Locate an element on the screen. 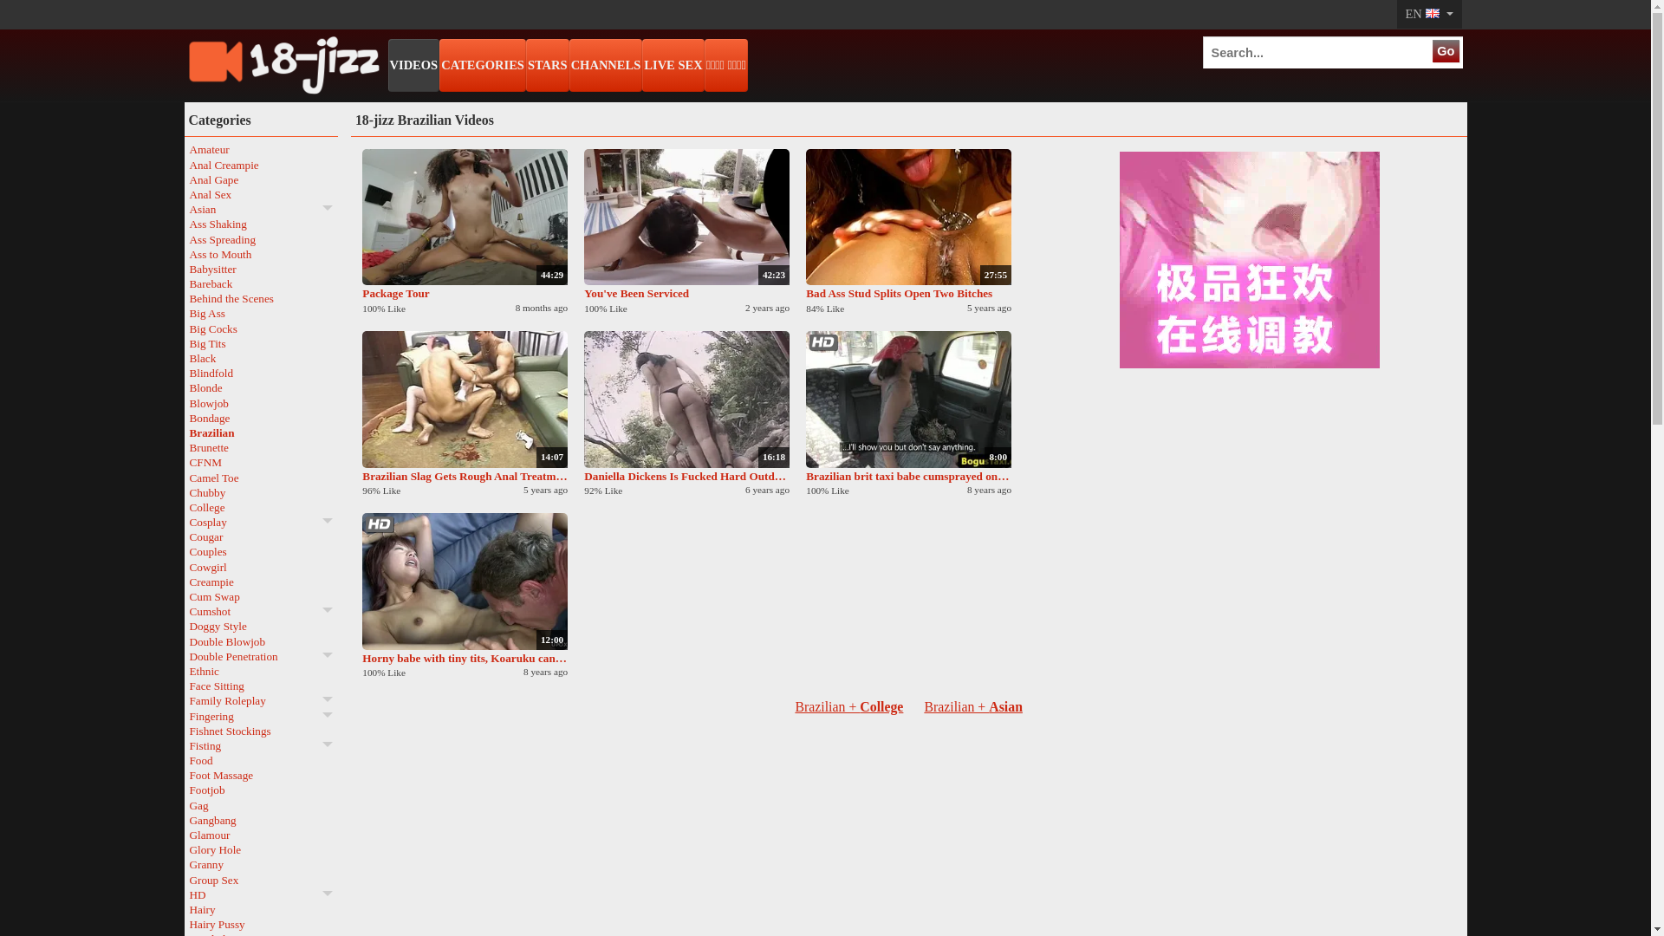 Image resolution: width=1664 pixels, height=936 pixels. Camel Toe is located at coordinates (261, 477).